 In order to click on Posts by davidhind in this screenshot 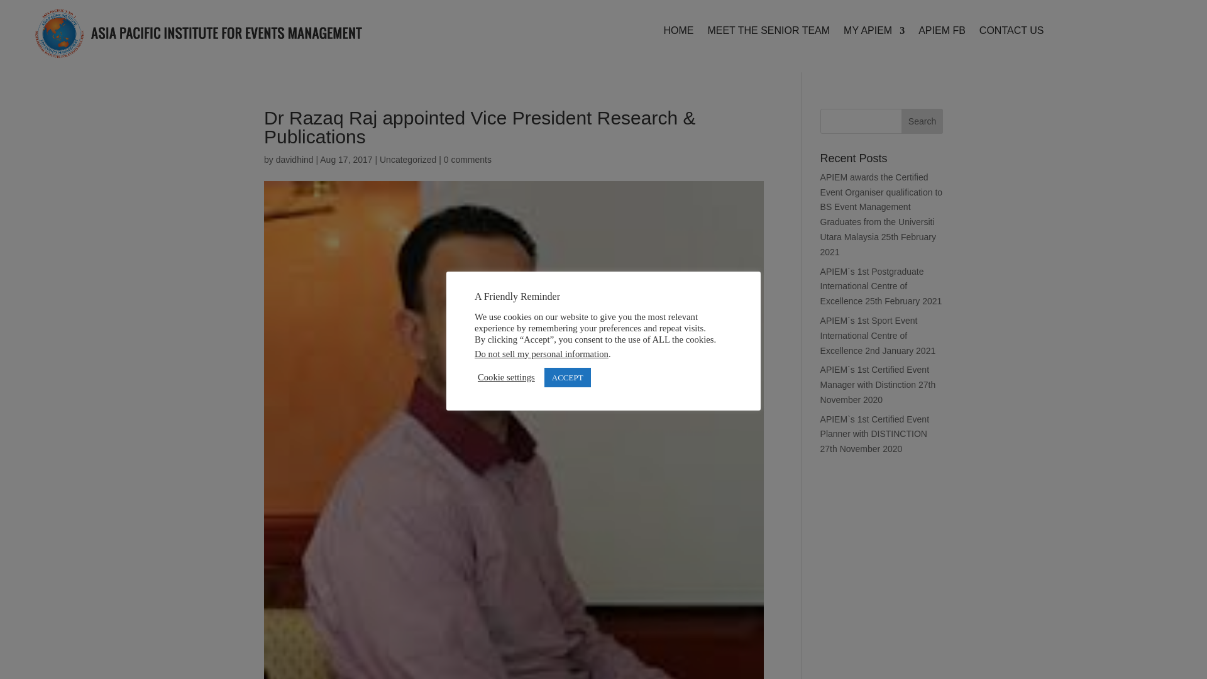, I will do `click(295, 160)`.